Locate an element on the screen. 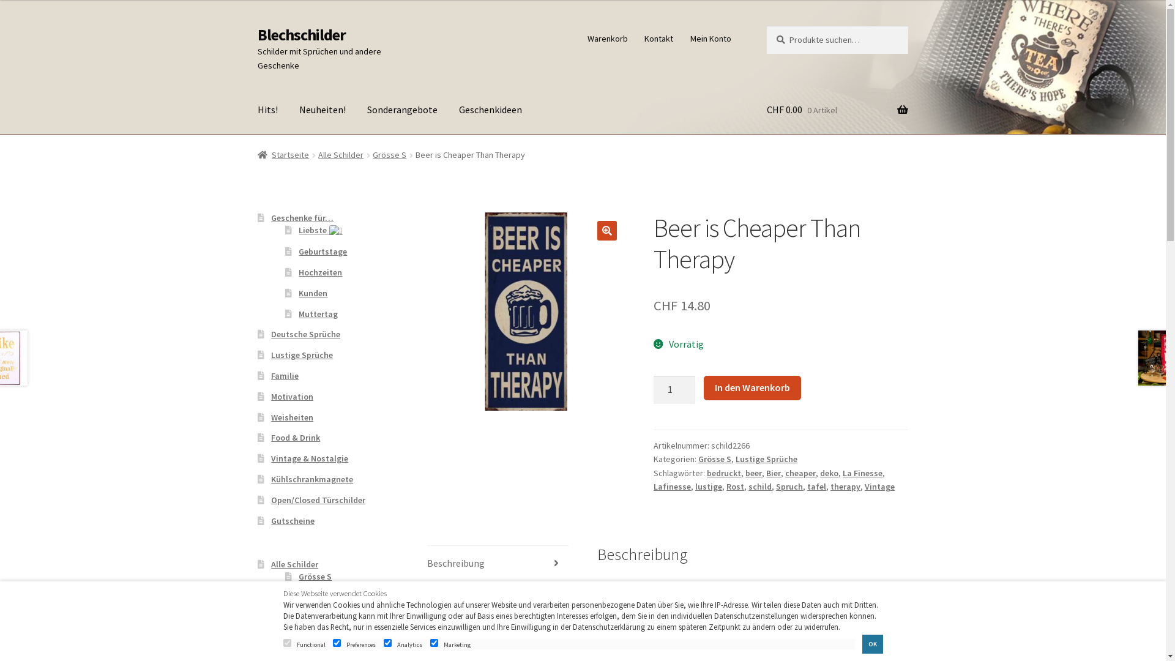 The height and width of the screenshot is (661, 1175). Suche is located at coordinates (766, 26).